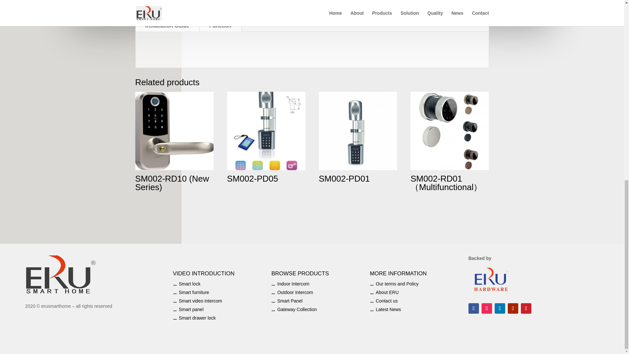 Image resolution: width=629 pixels, height=354 pixels. Describe the element at coordinates (474, 308) in the screenshot. I see `Follow on Facebook` at that location.